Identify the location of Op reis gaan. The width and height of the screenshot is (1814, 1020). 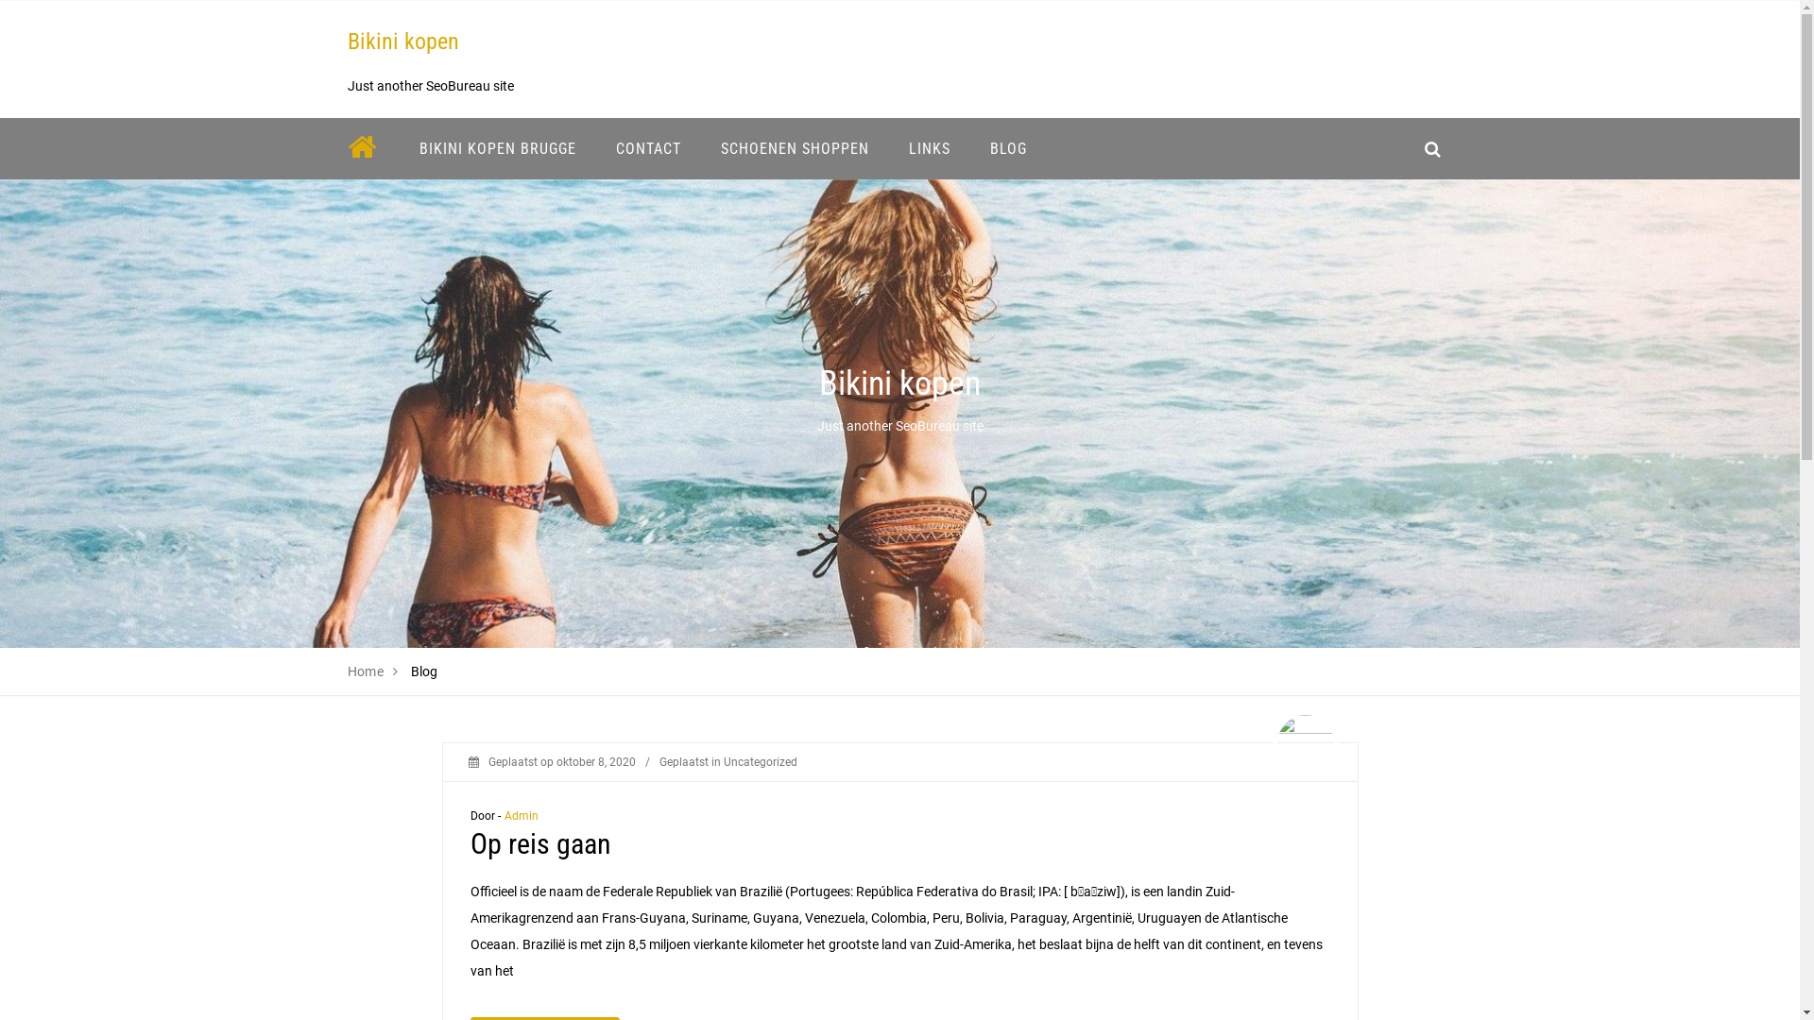
(540, 844).